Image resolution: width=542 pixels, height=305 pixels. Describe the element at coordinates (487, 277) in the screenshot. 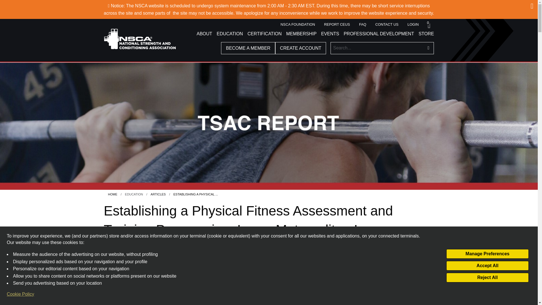

I see `Reject All` at that location.